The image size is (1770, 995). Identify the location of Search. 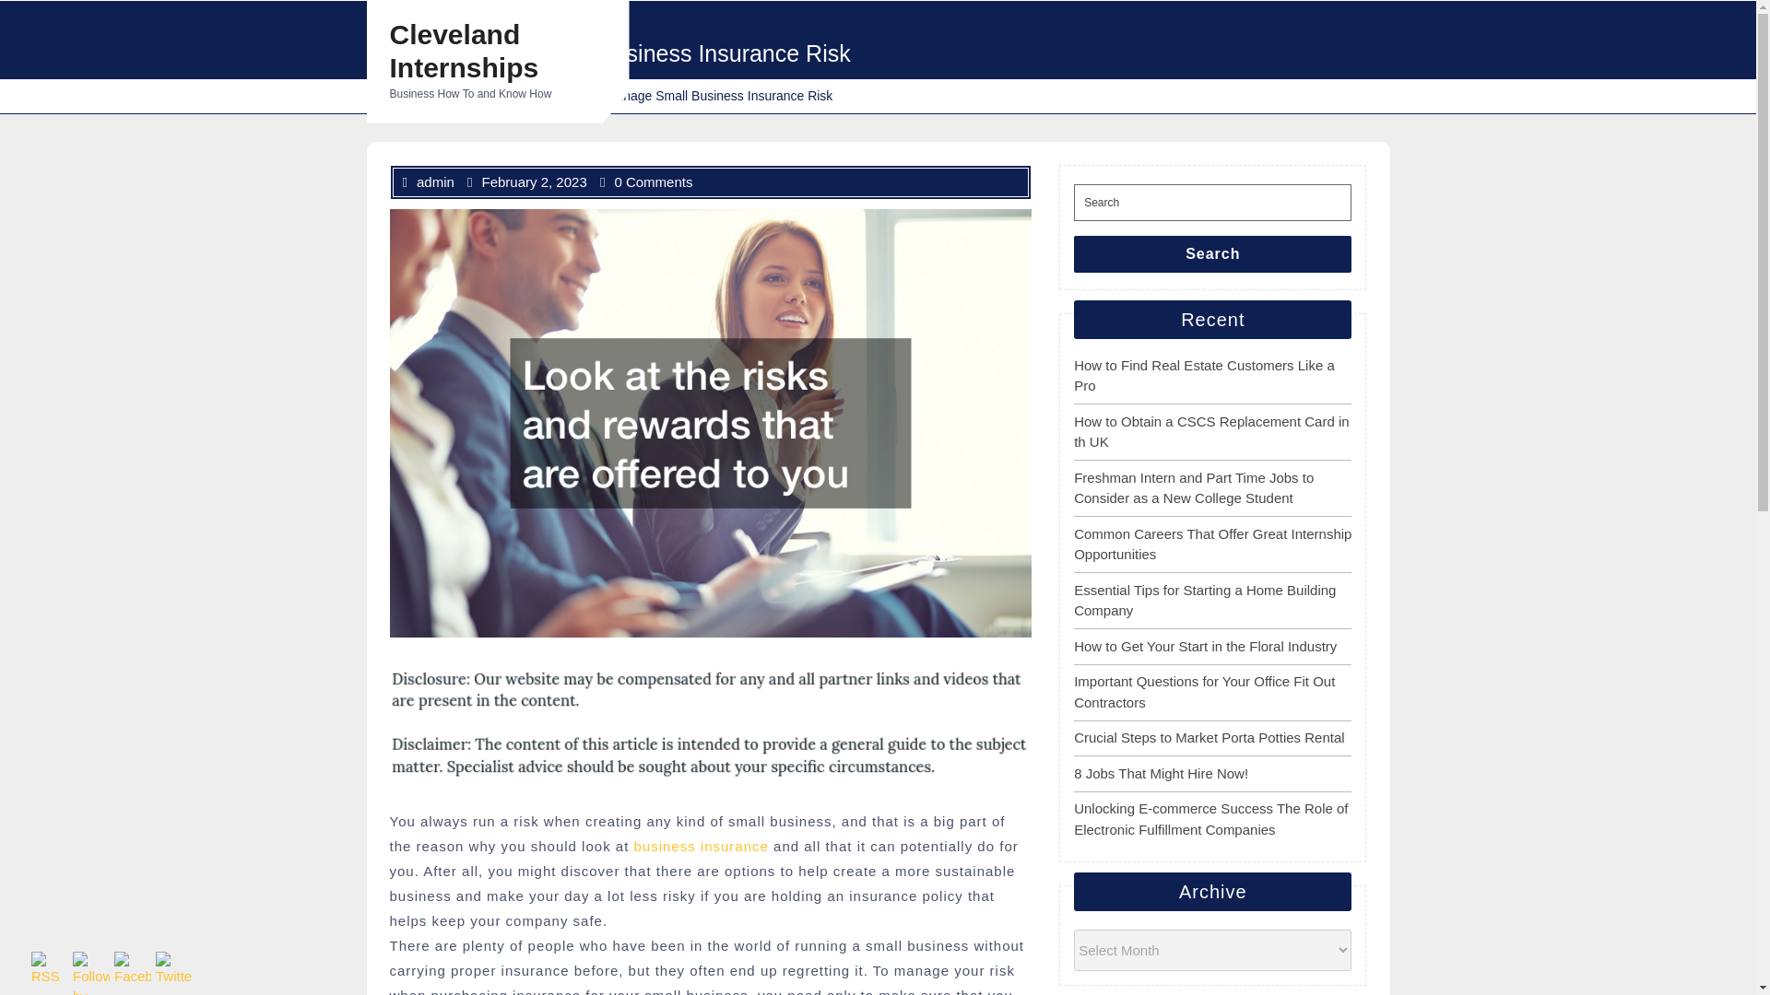
(1213, 253).